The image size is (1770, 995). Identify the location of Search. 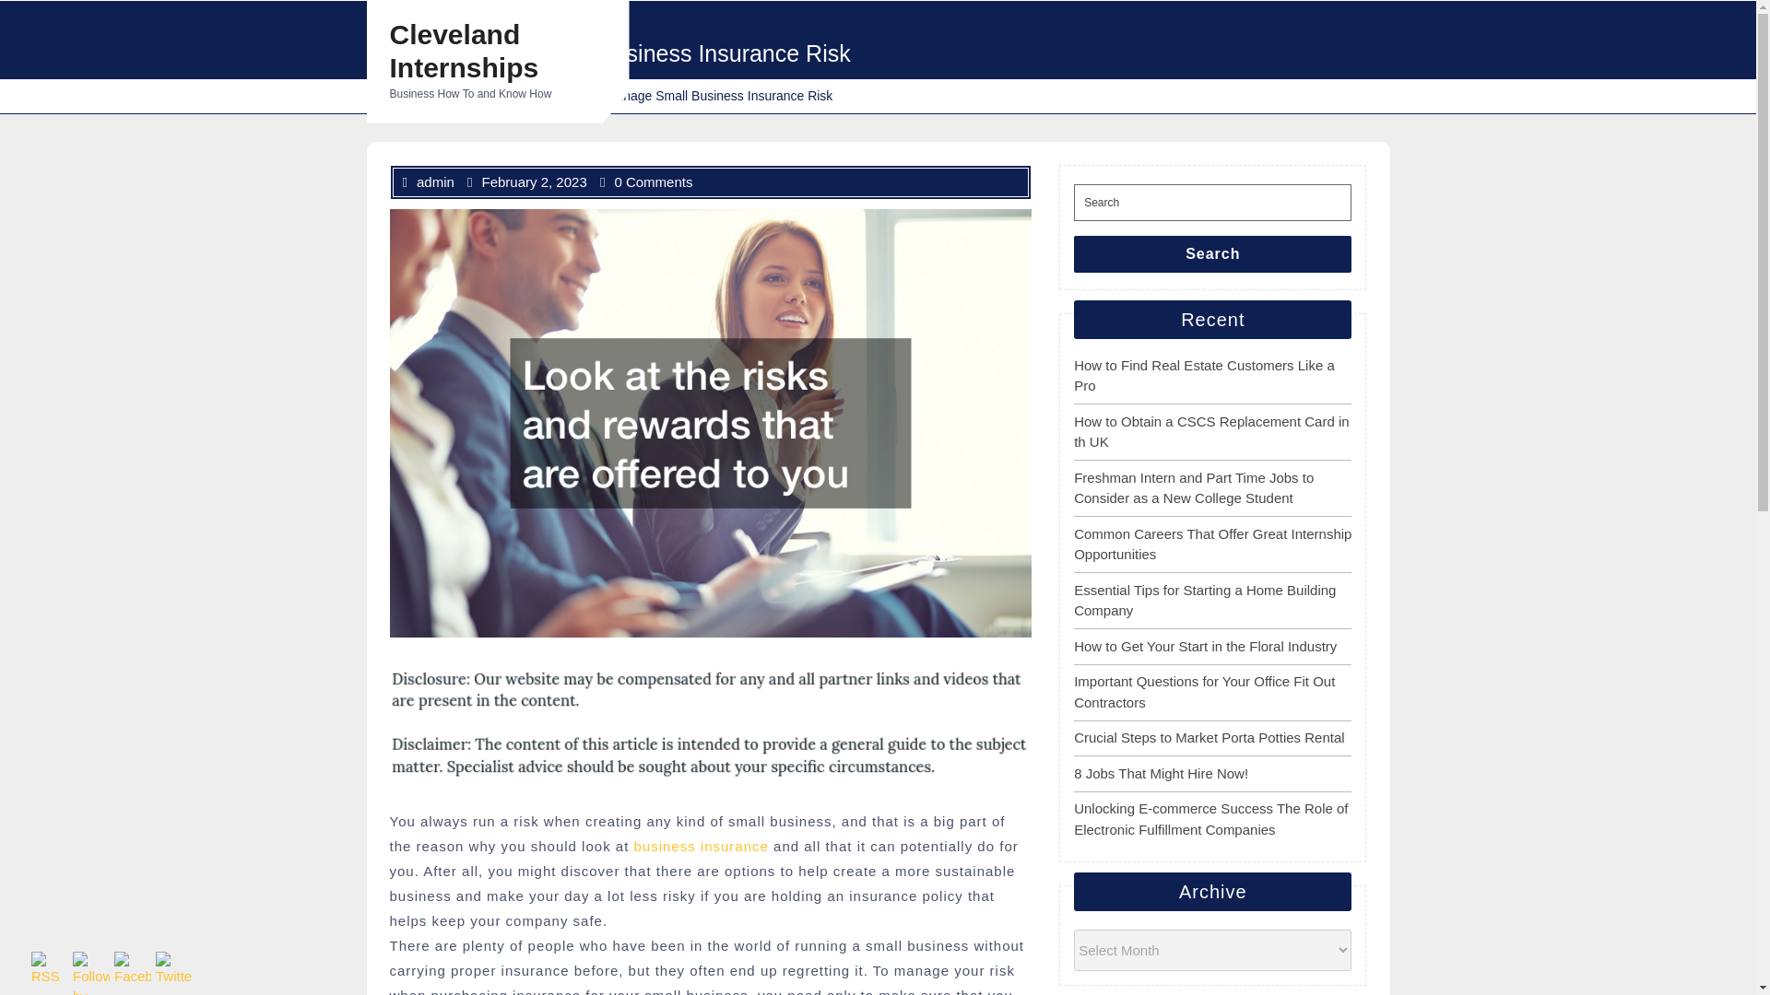
(1213, 253).